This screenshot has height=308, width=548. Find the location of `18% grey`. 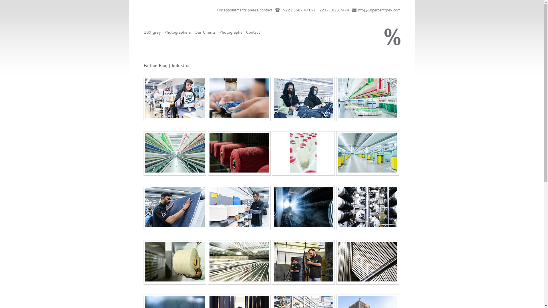

18% grey is located at coordinates (392, 37).